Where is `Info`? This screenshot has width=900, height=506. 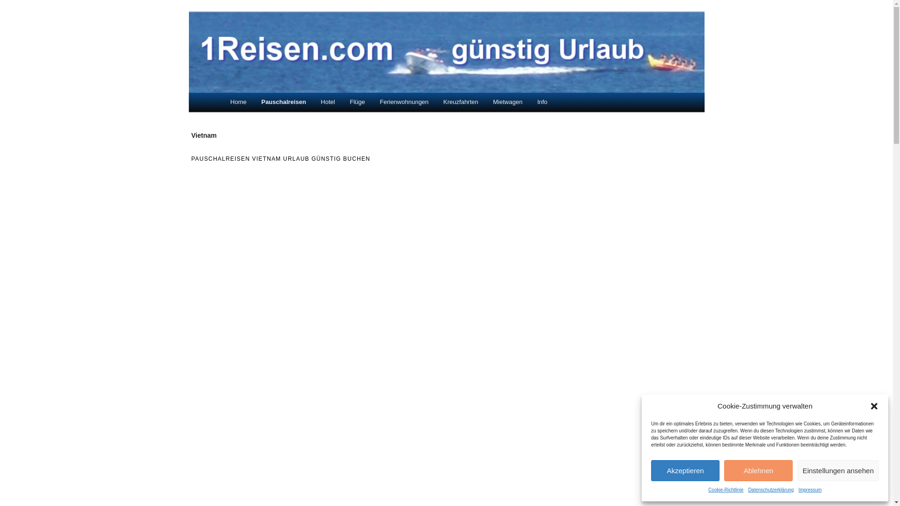
Info is located at coordinates (542, 102).